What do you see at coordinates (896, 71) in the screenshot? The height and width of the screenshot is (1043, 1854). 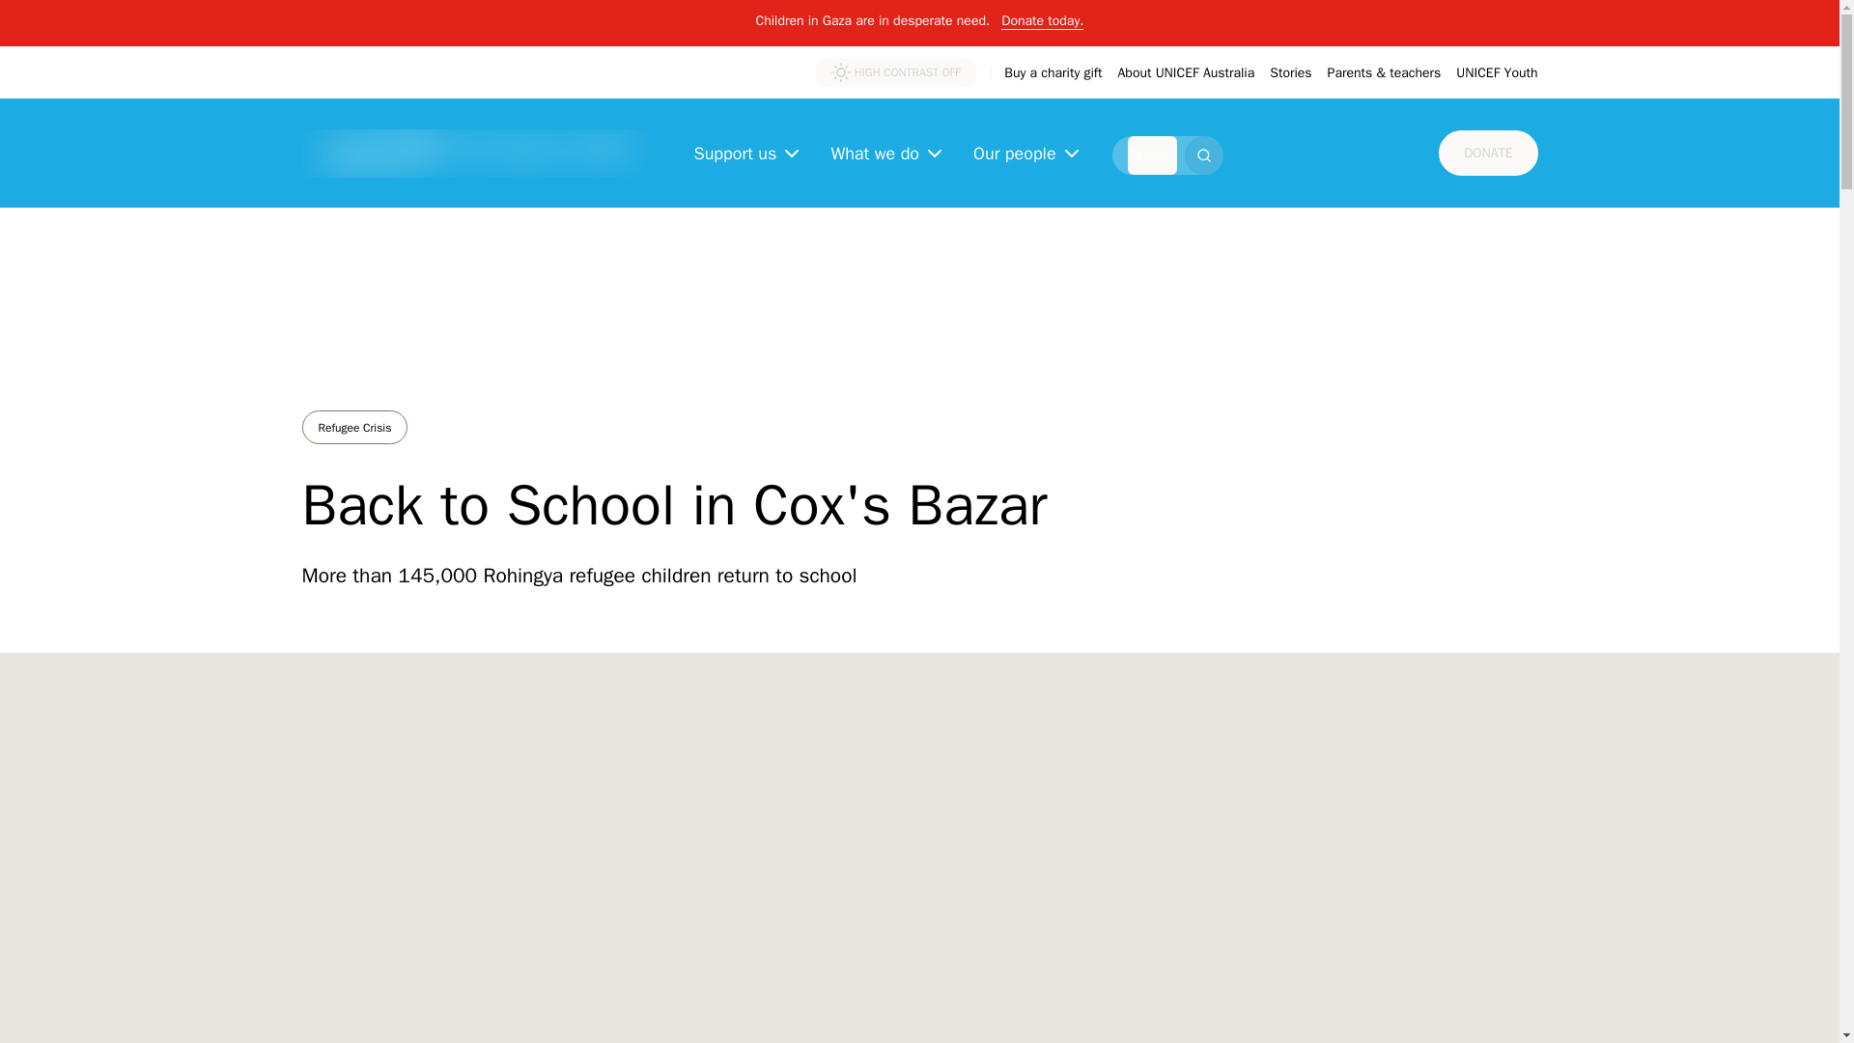 I see `HIGH CONTRAST OFF` at bounding box center [896, 71].